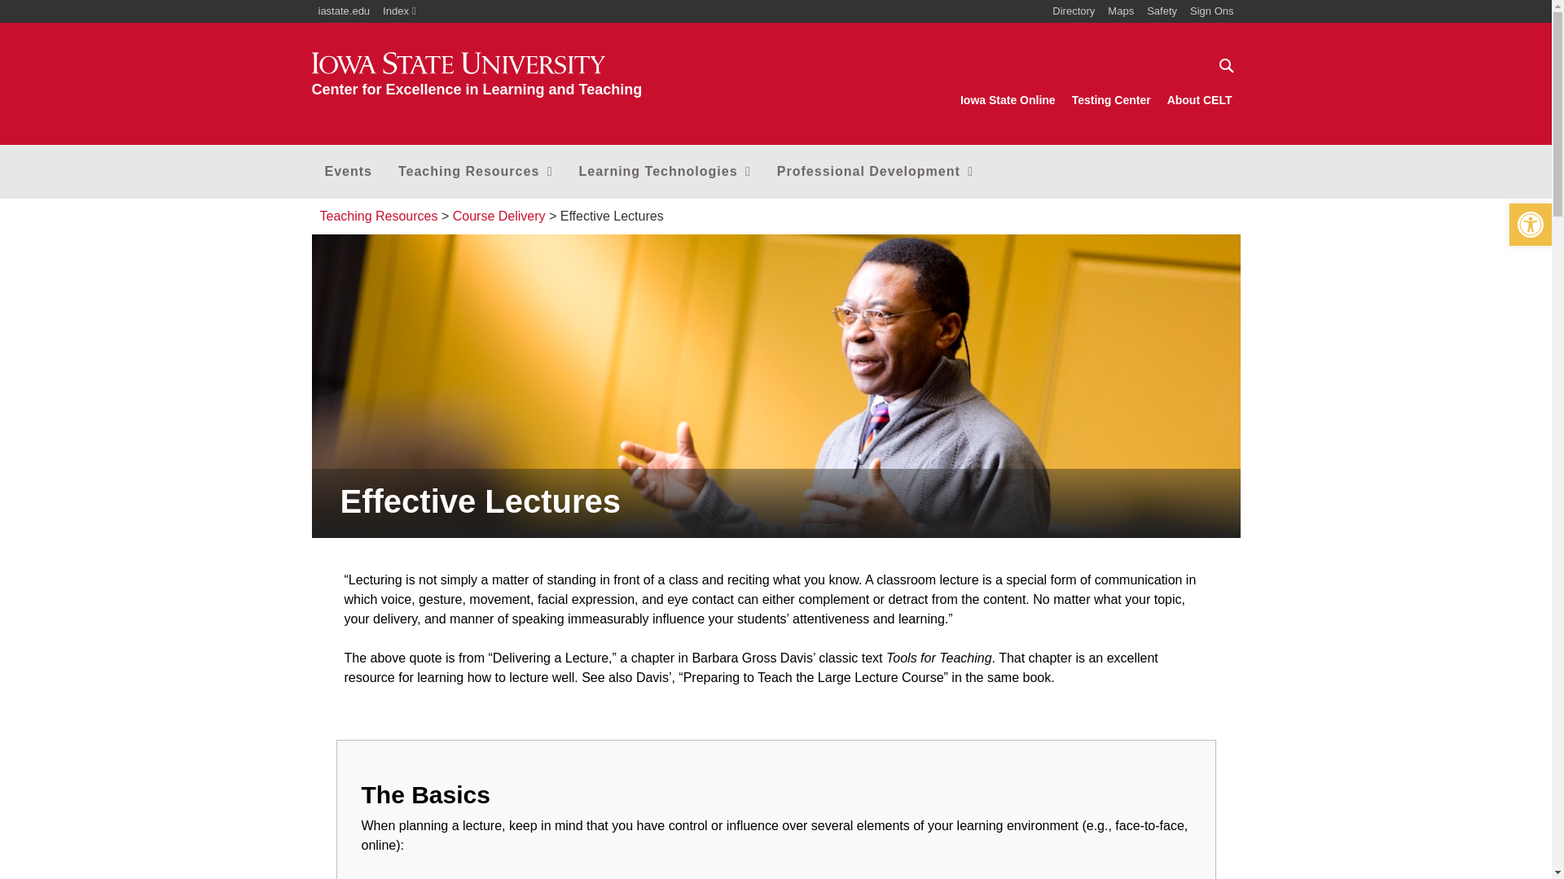  What do you see at coordinates (1120, 11) in the screenshot?
I see `Maps` at bounding box center [1120, 11].